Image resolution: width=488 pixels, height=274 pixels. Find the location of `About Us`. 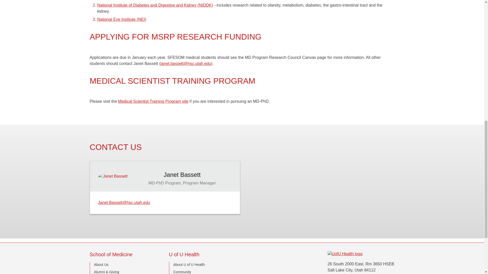

About Us is located at coordinates (101, 264).